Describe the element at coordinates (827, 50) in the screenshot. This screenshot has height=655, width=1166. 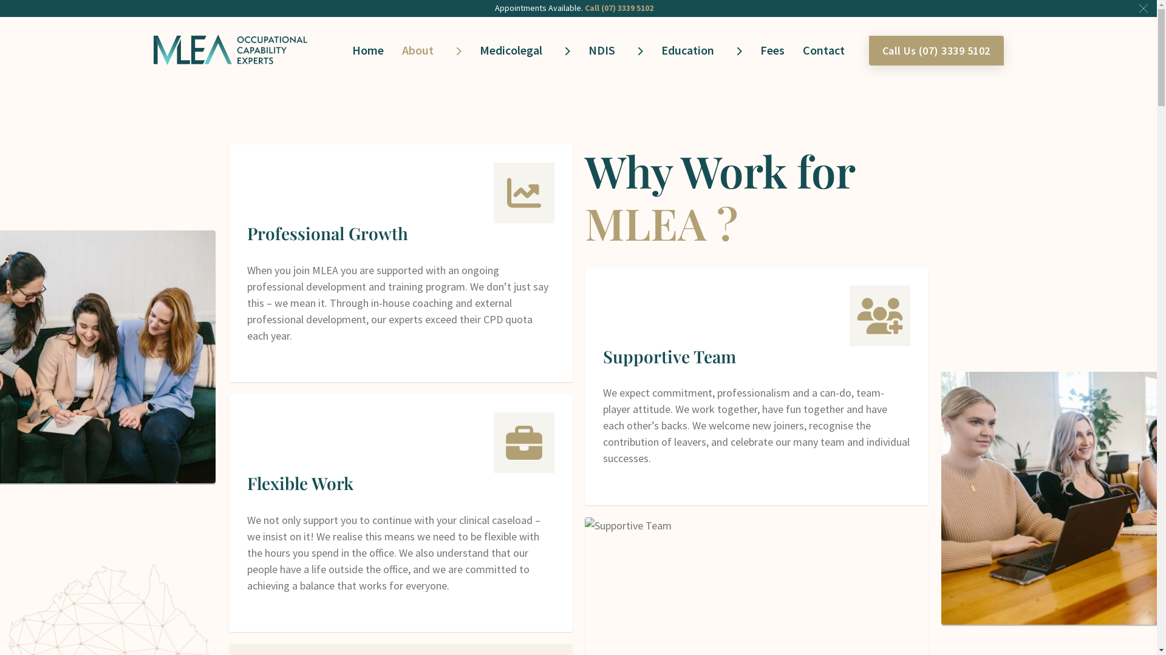
I see `Contact` at that location.